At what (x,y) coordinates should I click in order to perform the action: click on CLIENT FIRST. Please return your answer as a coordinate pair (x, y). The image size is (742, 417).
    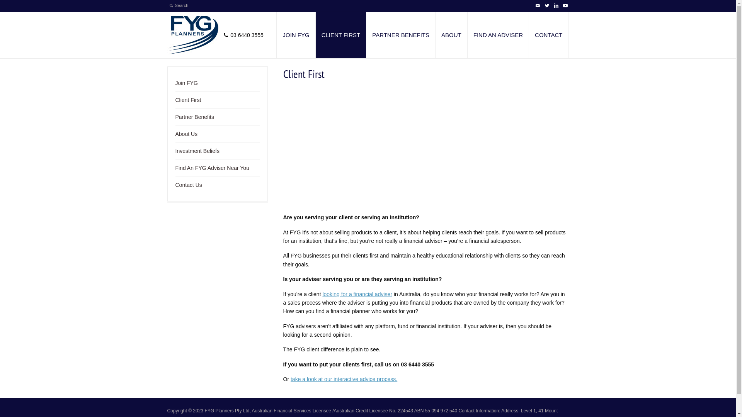
    Looking at the image, I should click on (341, 35).